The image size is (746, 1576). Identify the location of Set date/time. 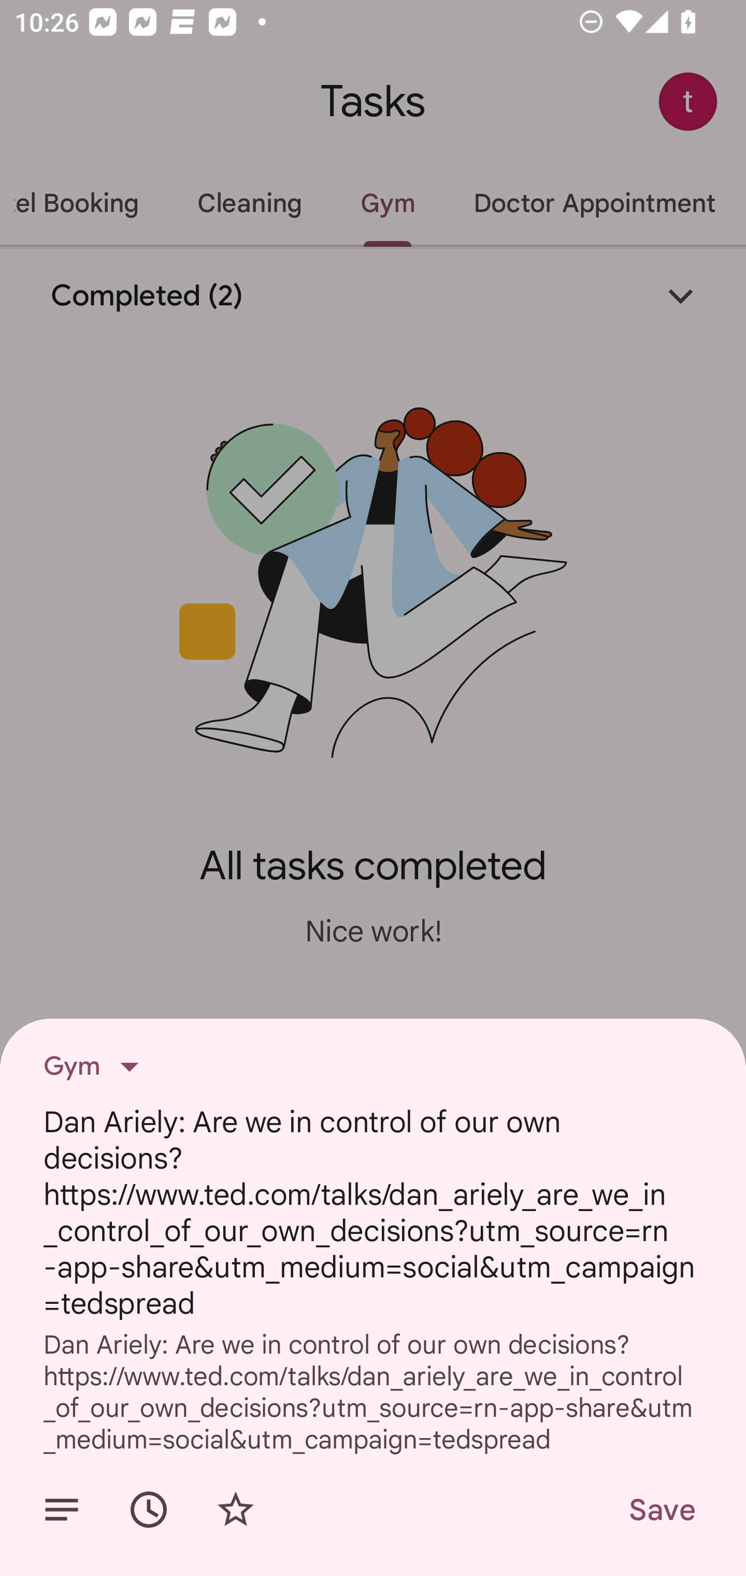
(149, 1510).